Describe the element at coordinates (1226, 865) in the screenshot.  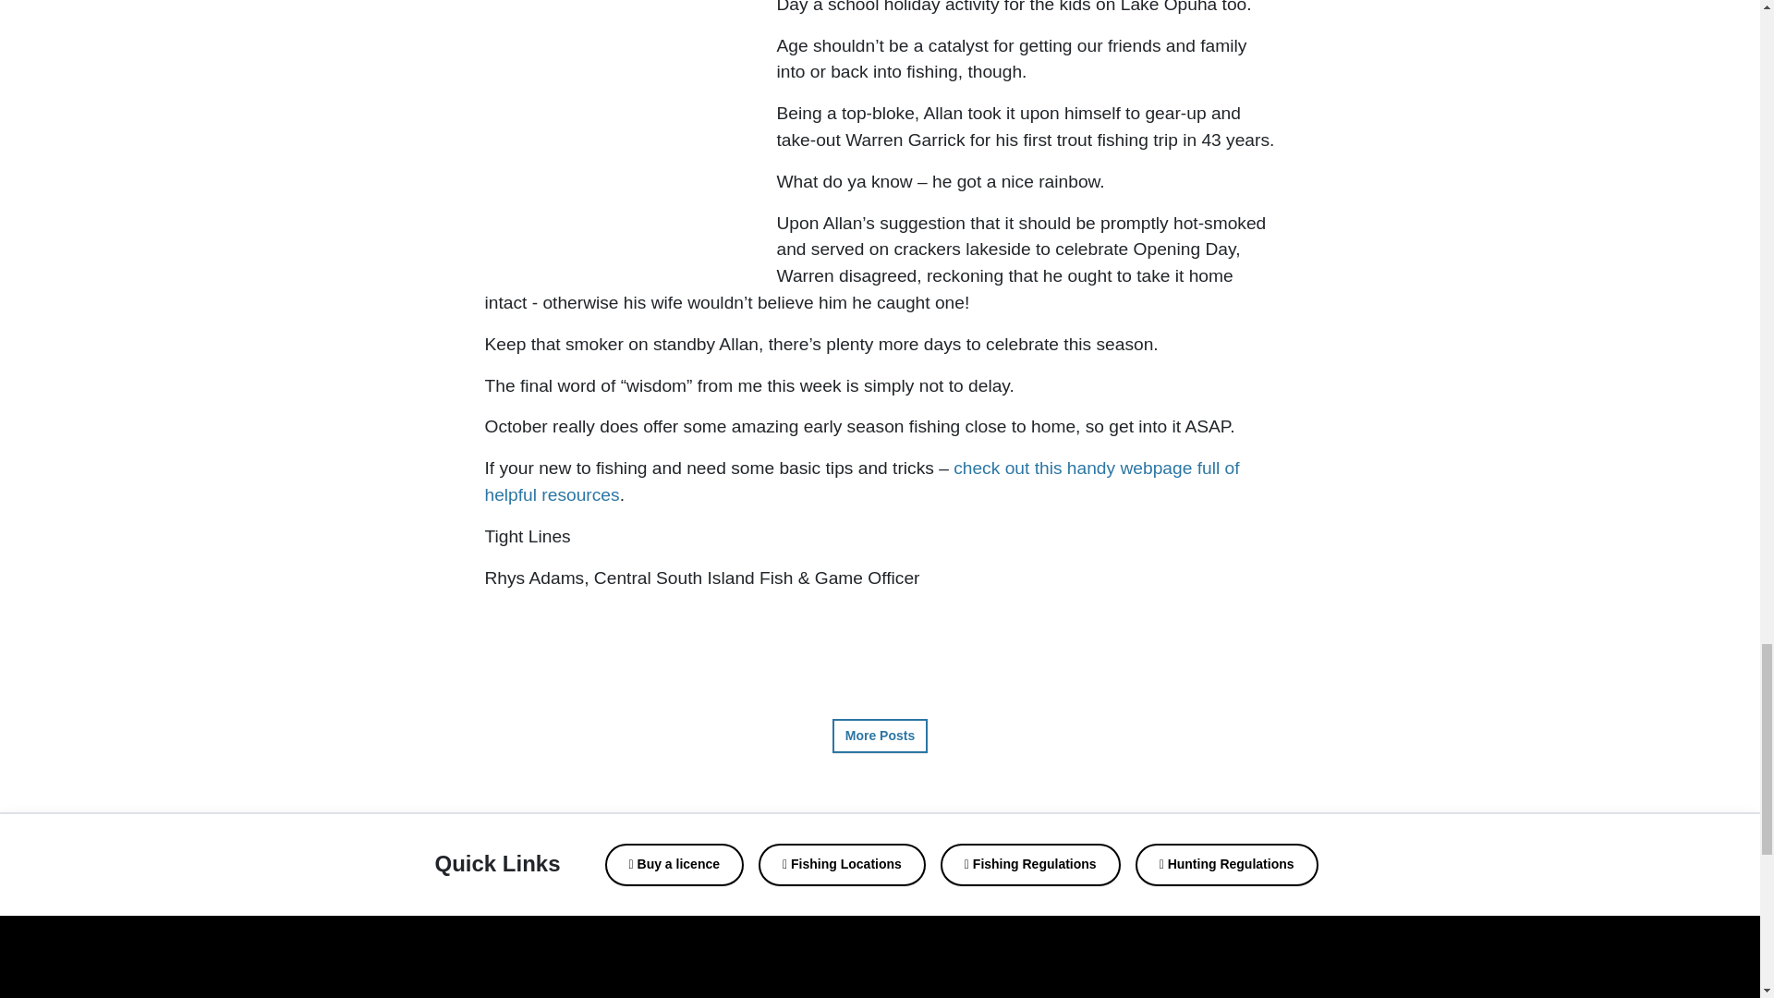
I see `Hunting Regulations` at that location.